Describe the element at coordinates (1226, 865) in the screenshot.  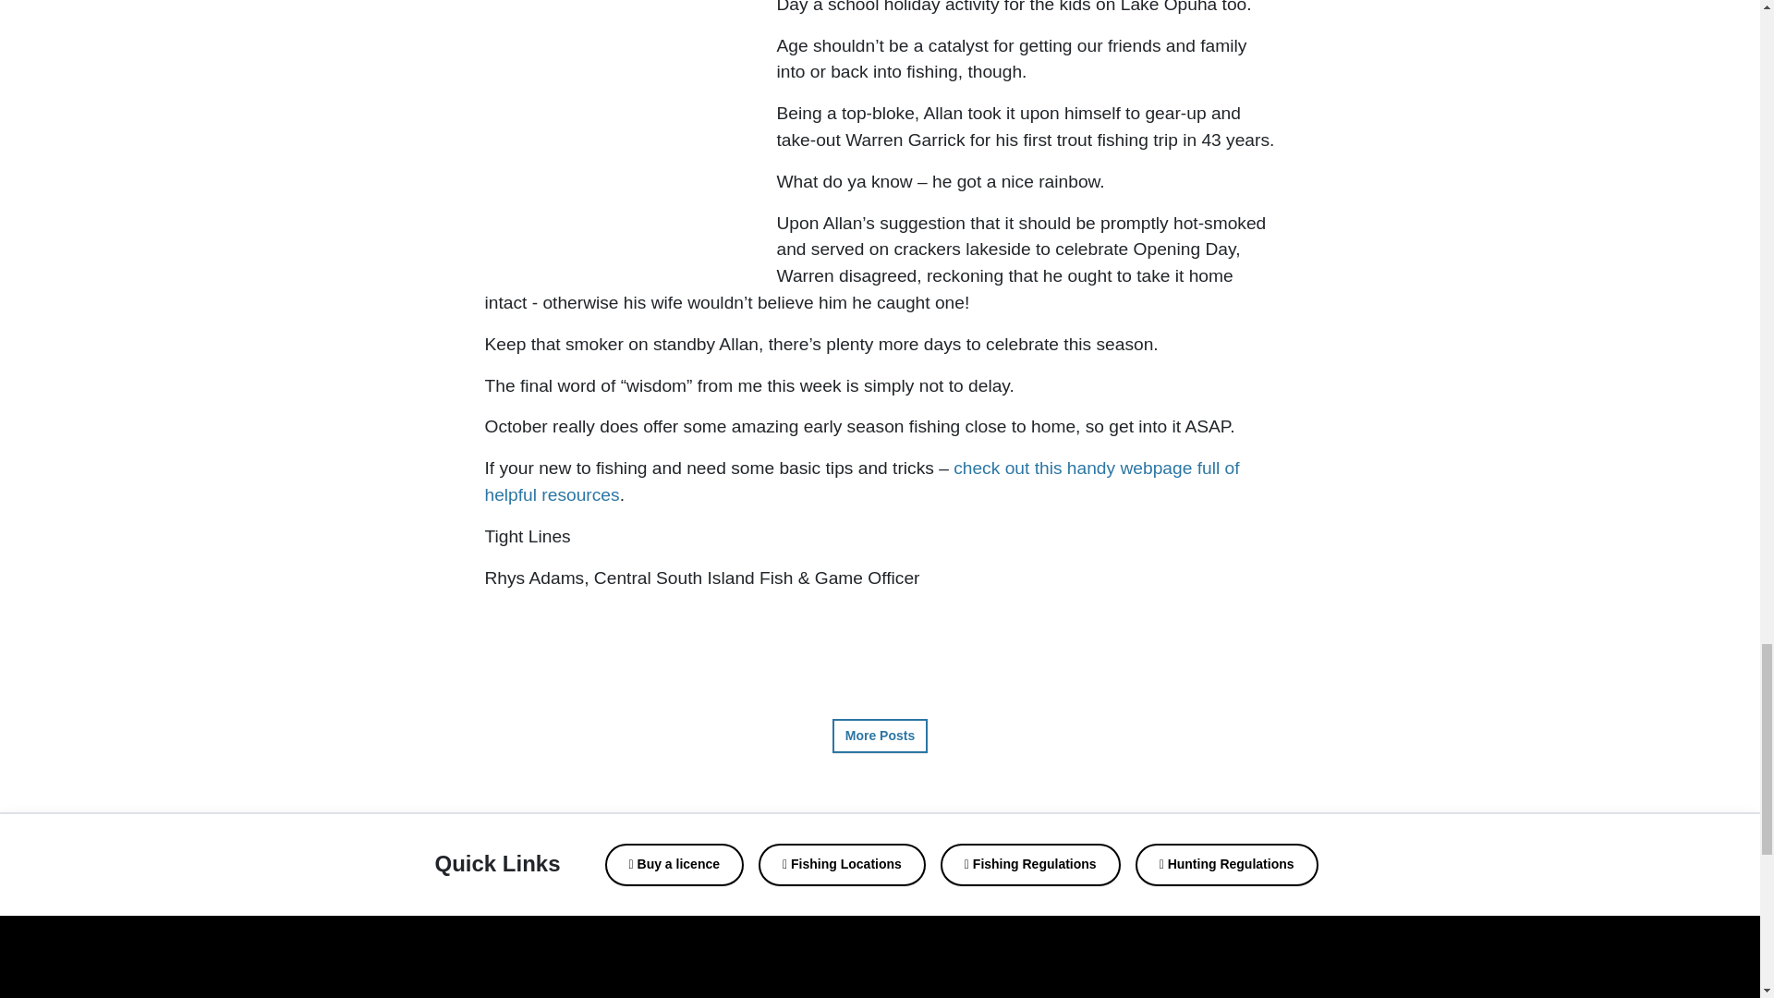
I see `Hunting Regulations` at that location.